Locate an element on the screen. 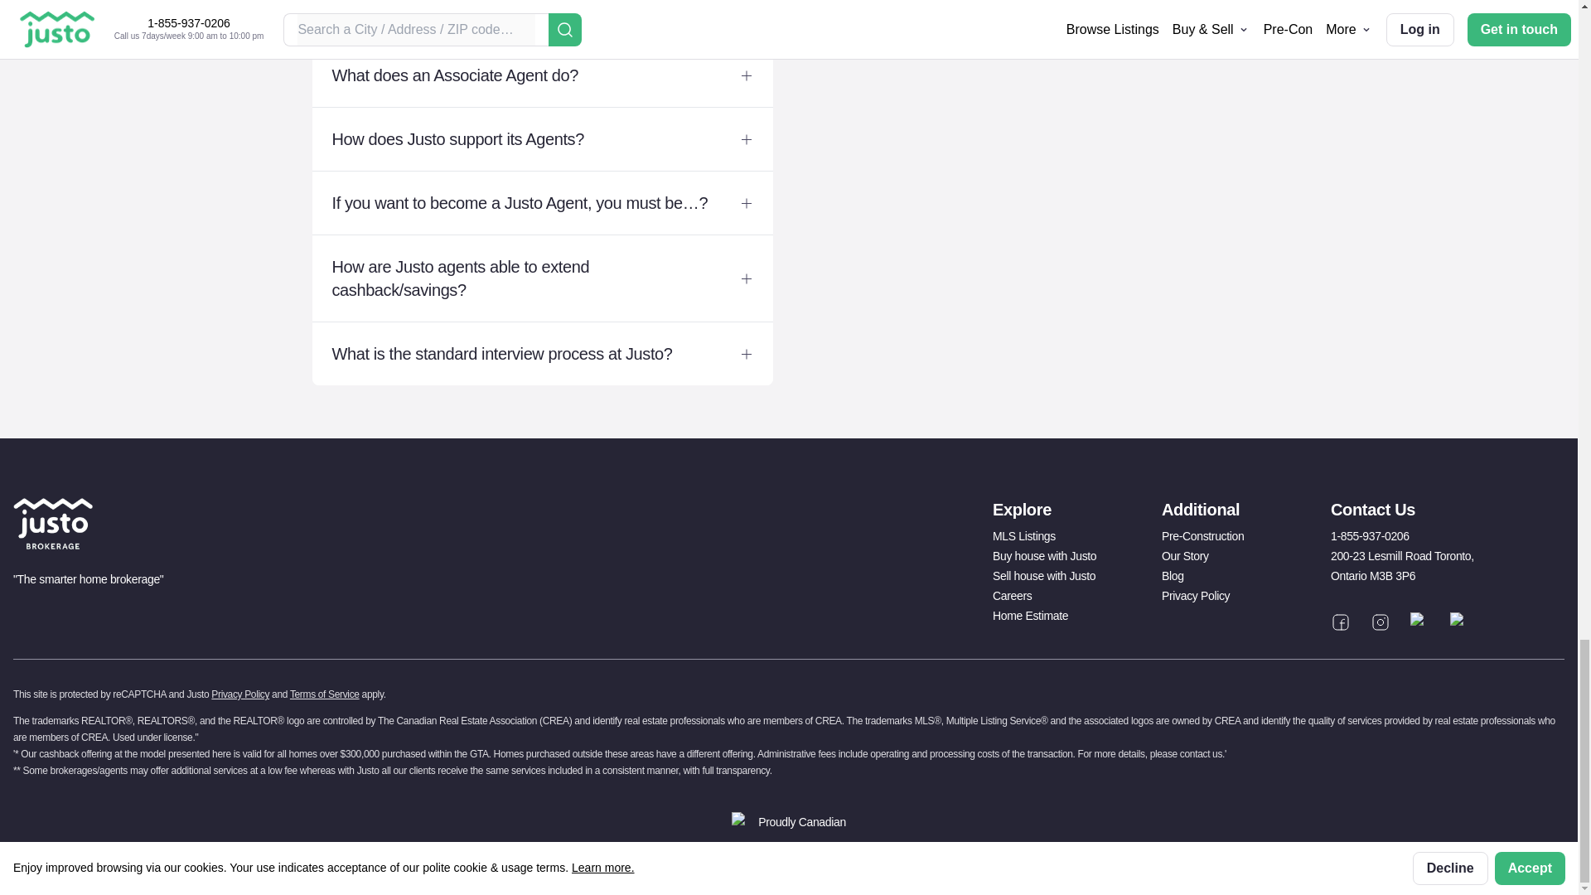 This screenshot has width=1591, height=895. What does an Associate Agent do? is located at coordinates (542, 75).